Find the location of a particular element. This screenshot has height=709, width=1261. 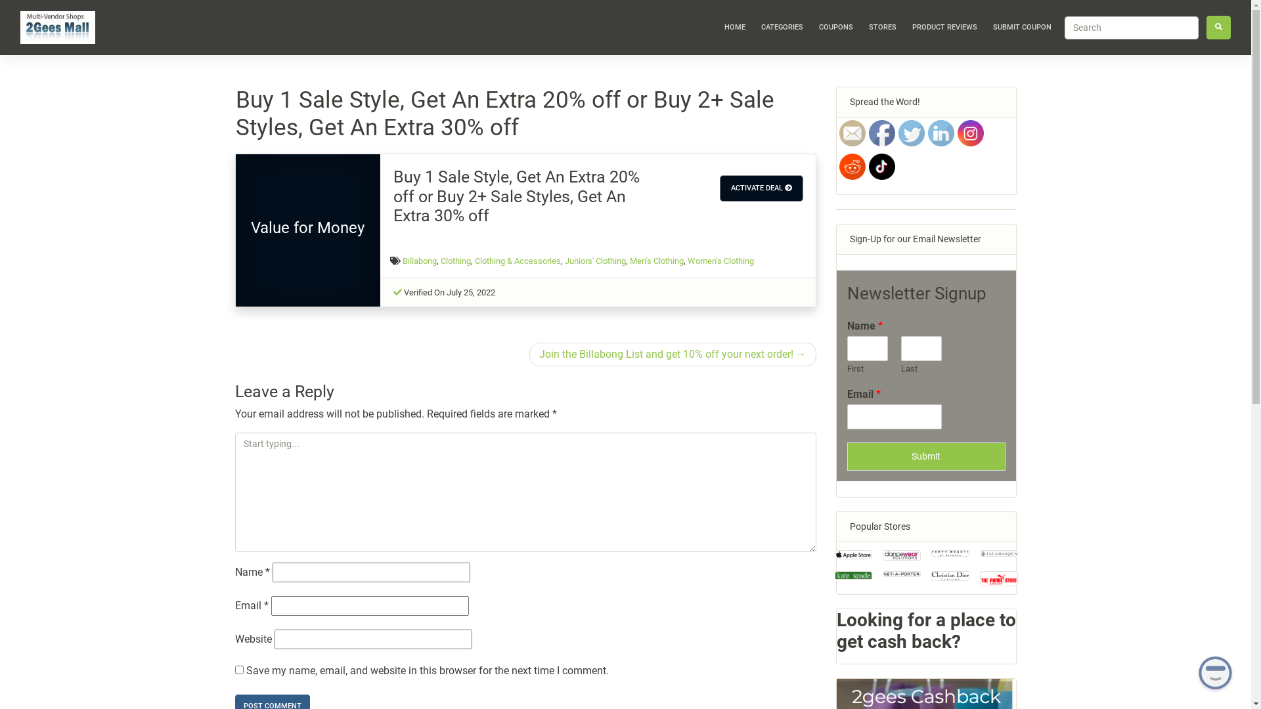

Instagram is located at coordinates (971, 133).